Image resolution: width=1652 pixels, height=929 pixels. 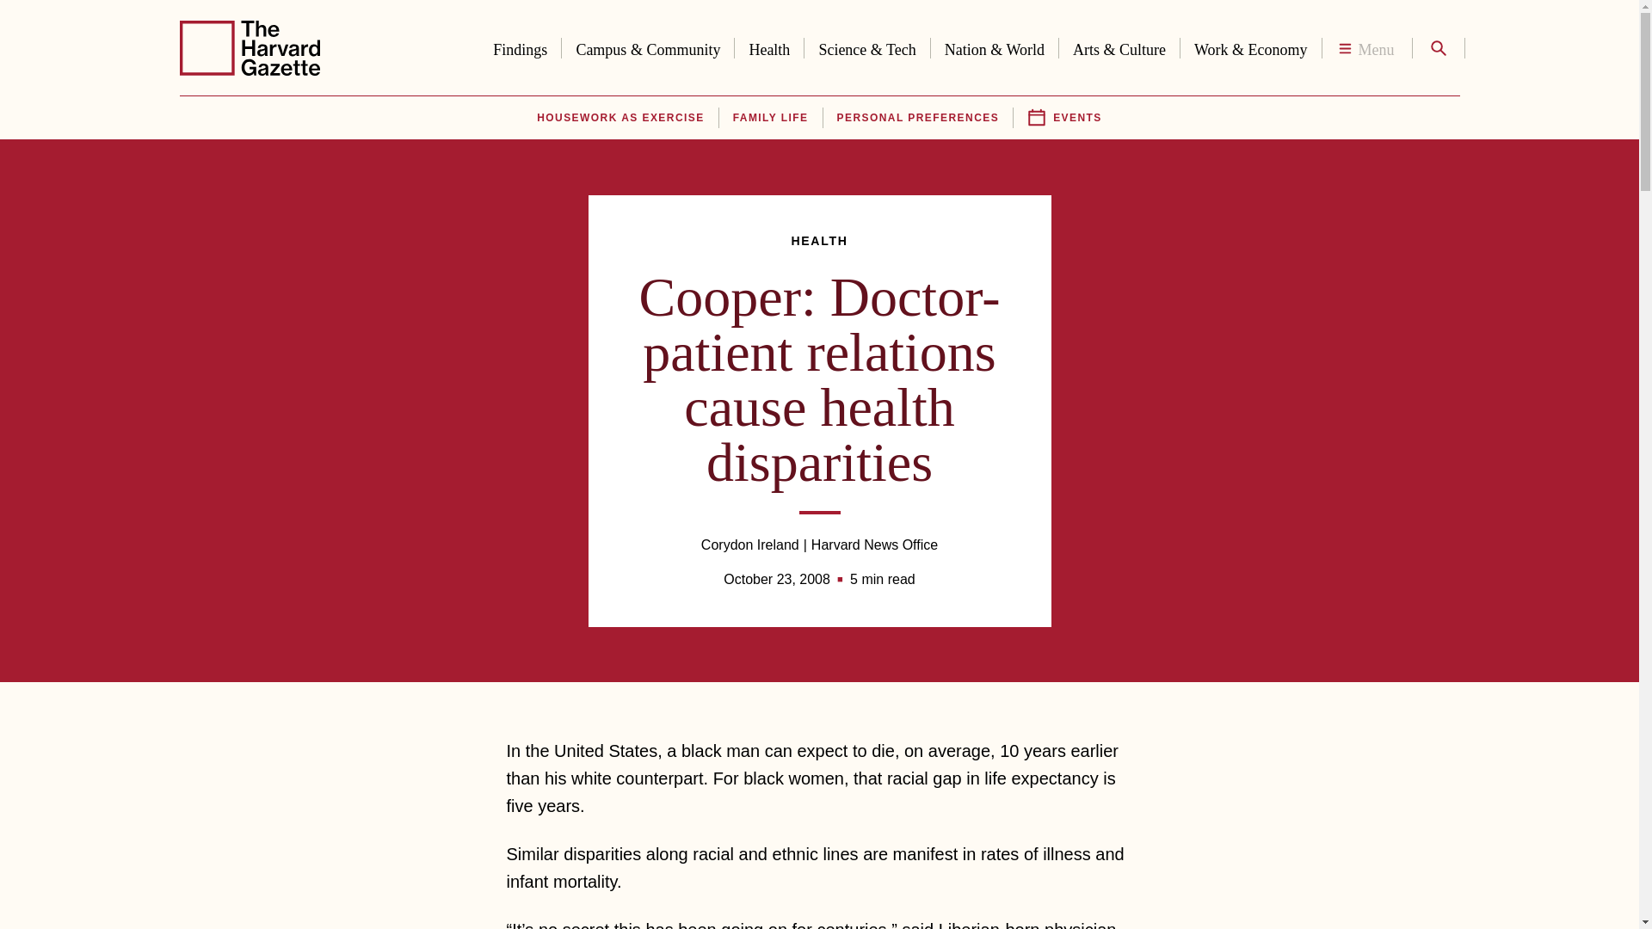 I want to click on Menu, so click(x=1366, y=48).